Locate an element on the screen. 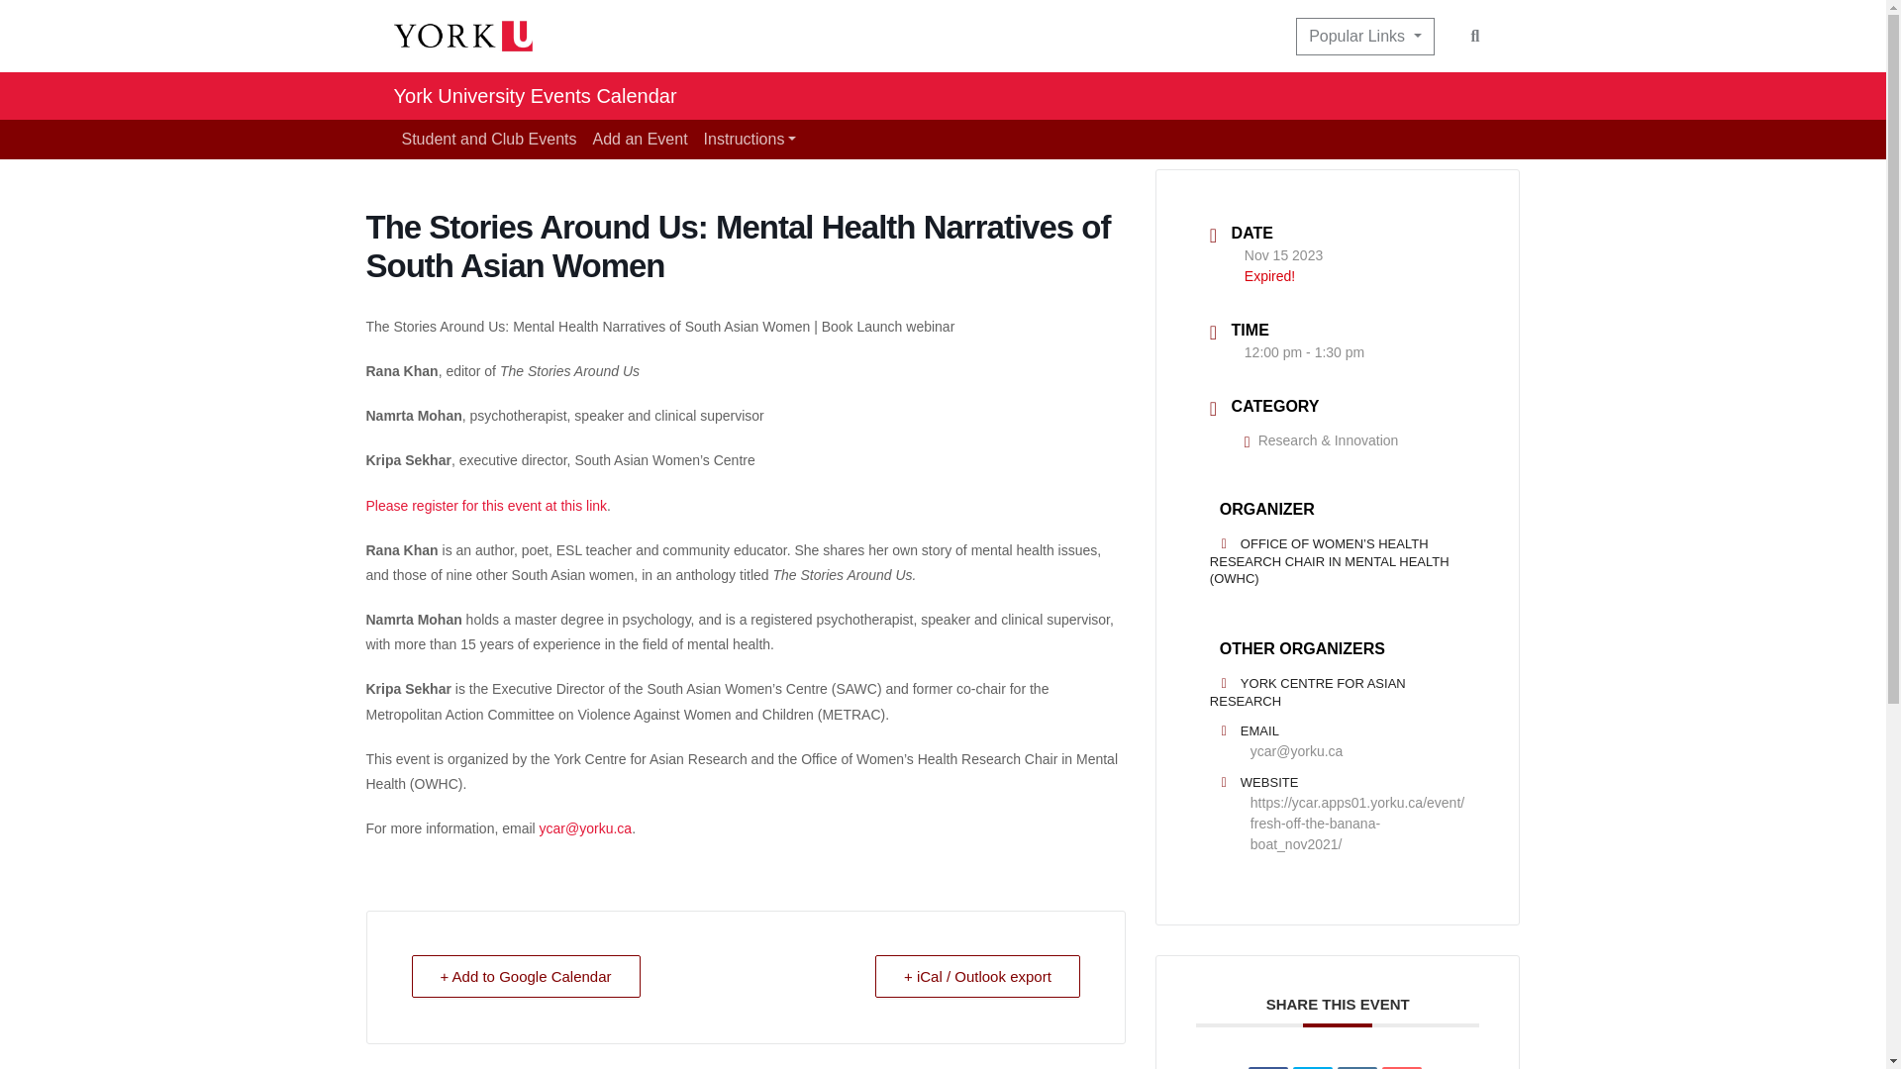 Image resolution: width=1901 pixels, height=1069 pixels. Linkedin is located at coordinates (1356, 1067).